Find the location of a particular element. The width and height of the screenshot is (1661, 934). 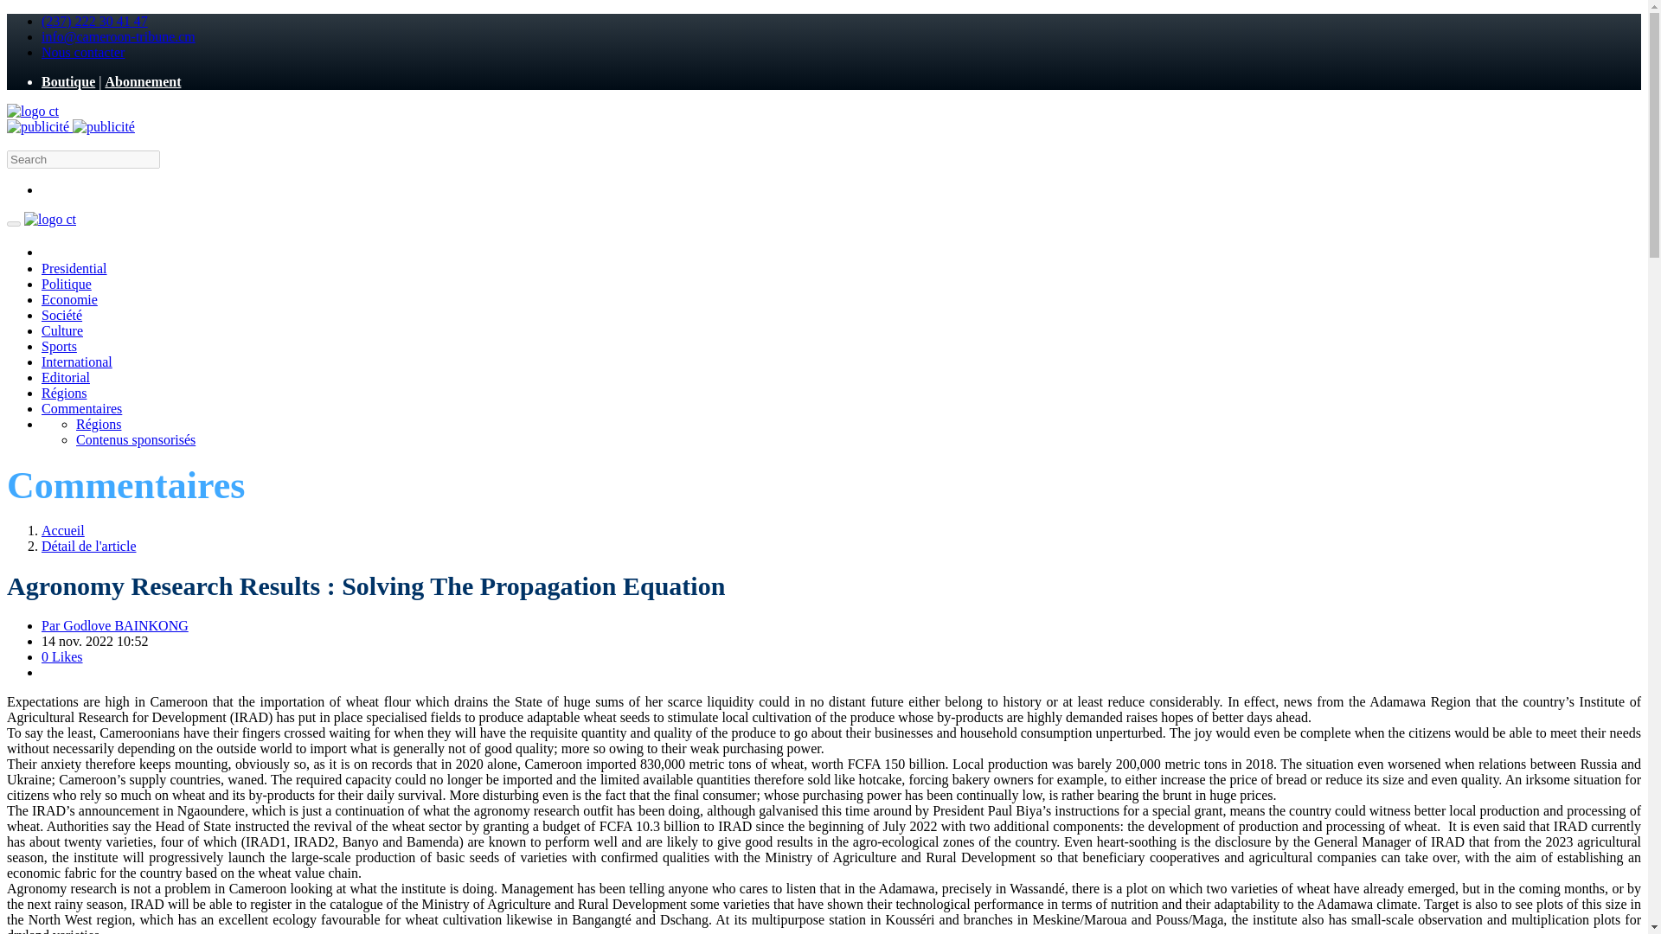

logo ct is located at coordinates (32, 111).